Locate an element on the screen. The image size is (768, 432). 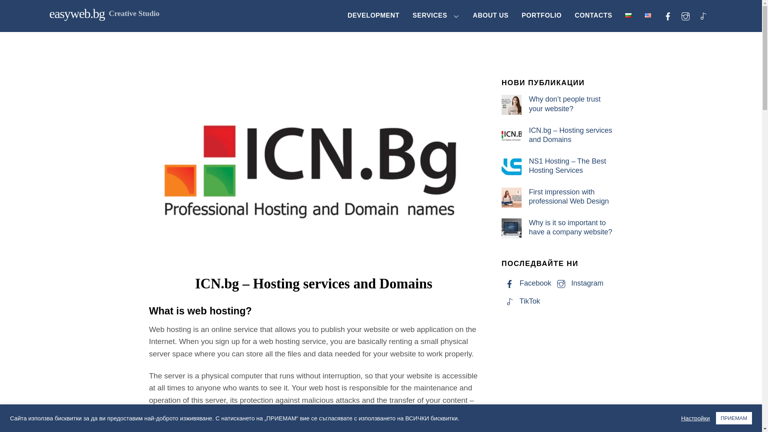
DEVELOPMENT is located at coordinates (542, 16).